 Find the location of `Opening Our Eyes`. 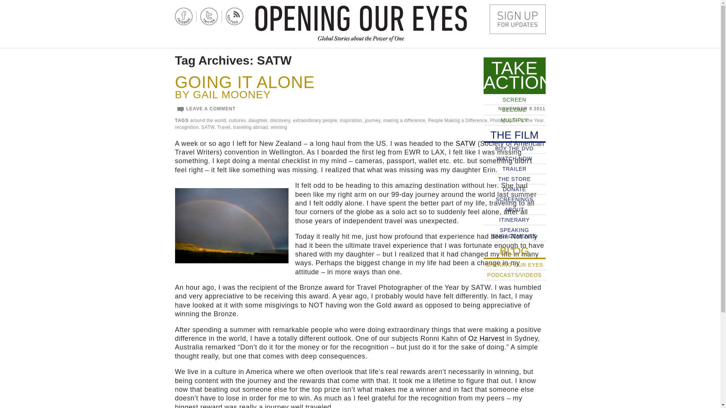

Opening Our Eyes is located at coordinates (361, 18).